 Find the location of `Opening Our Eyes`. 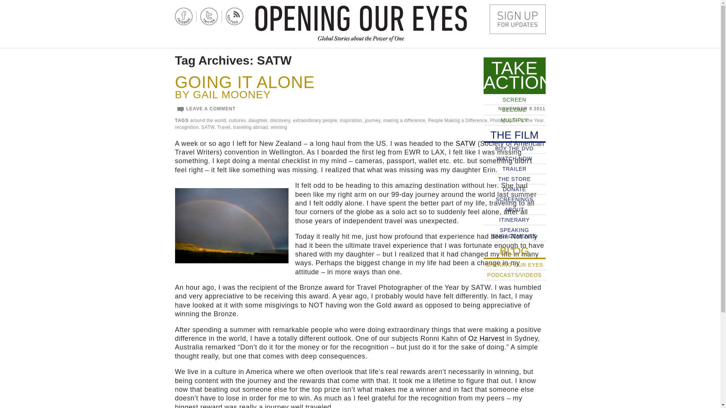

Opening Our Eyes is located at coordinates (361, 18).